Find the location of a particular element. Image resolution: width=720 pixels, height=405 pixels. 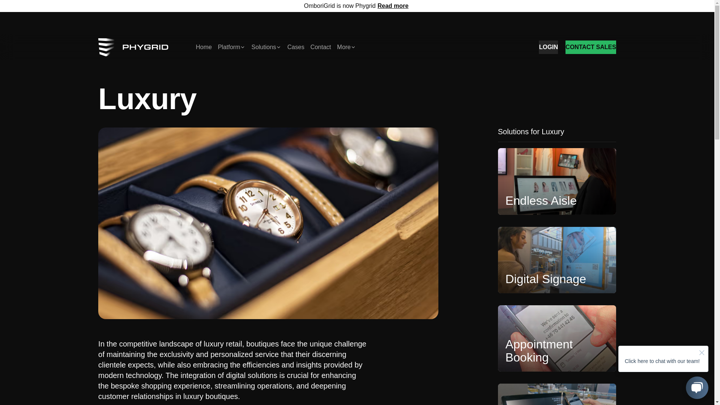

Solutions is located at coordinates (266, 47).